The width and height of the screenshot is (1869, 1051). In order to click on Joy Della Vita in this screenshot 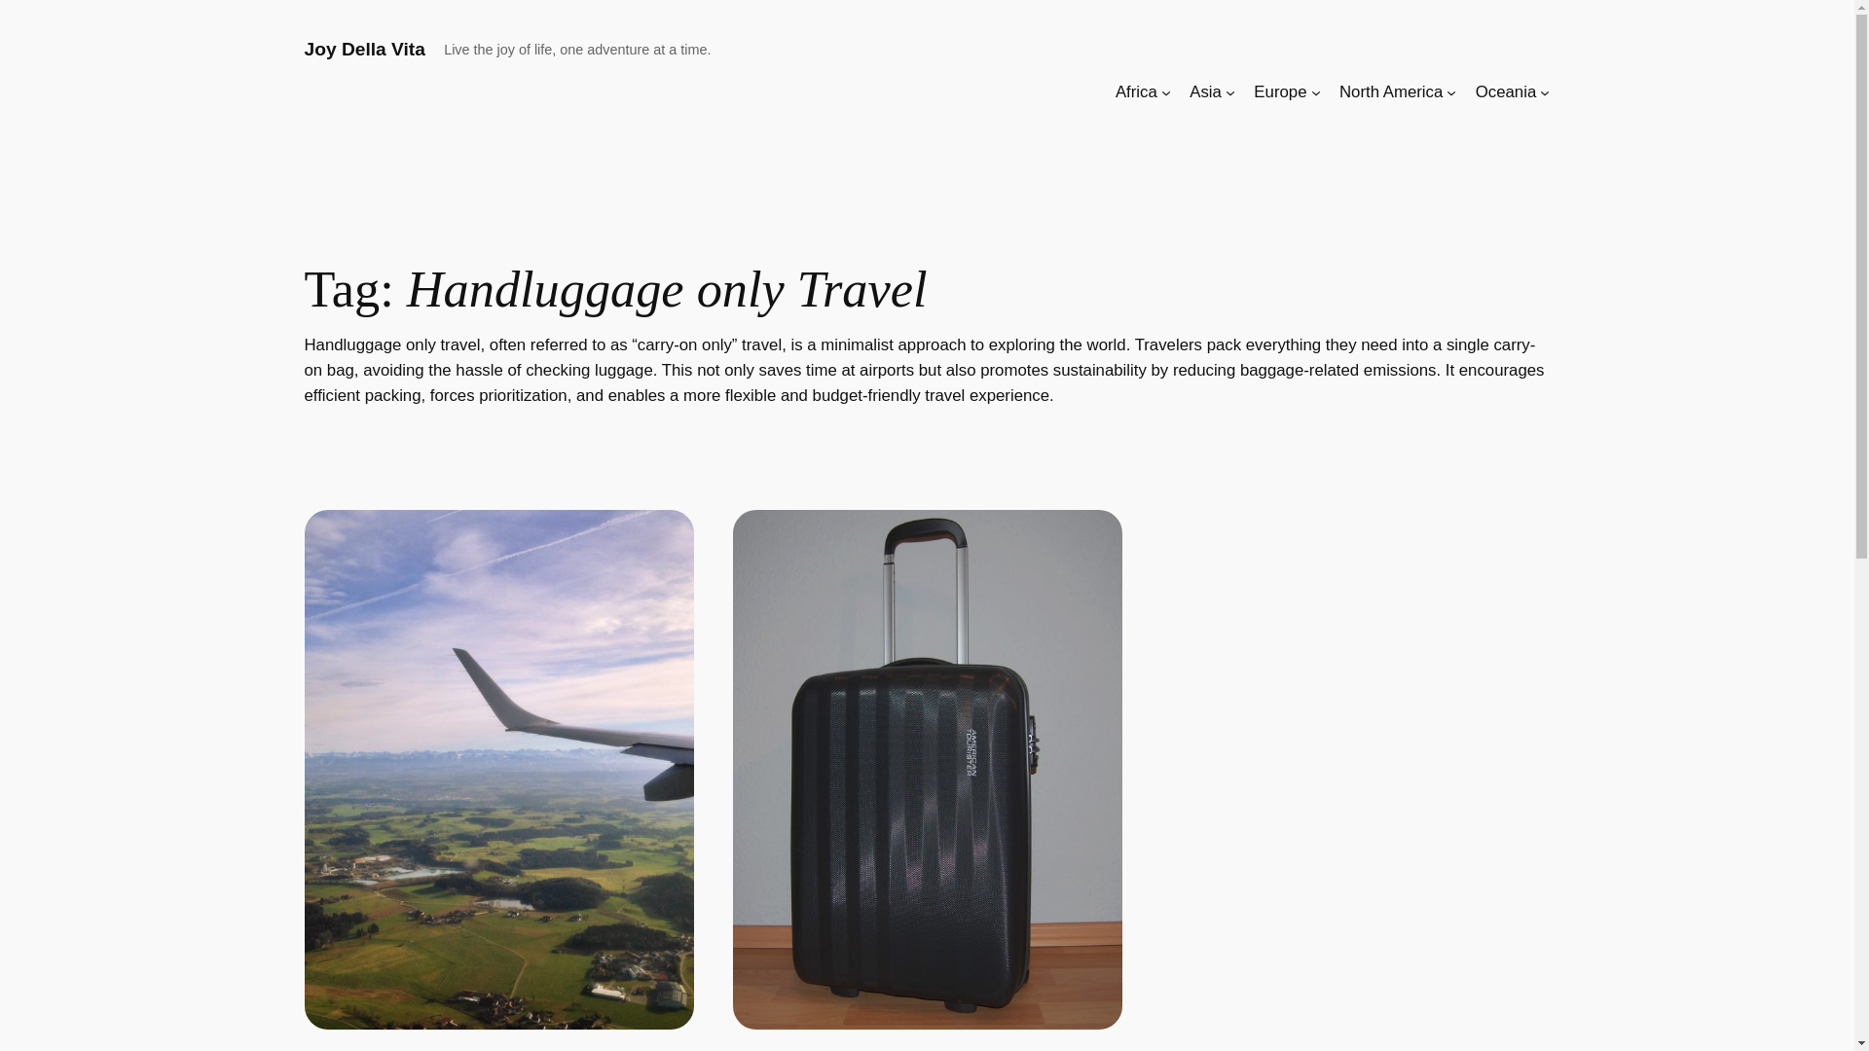, I will do `click(363, 49)`.